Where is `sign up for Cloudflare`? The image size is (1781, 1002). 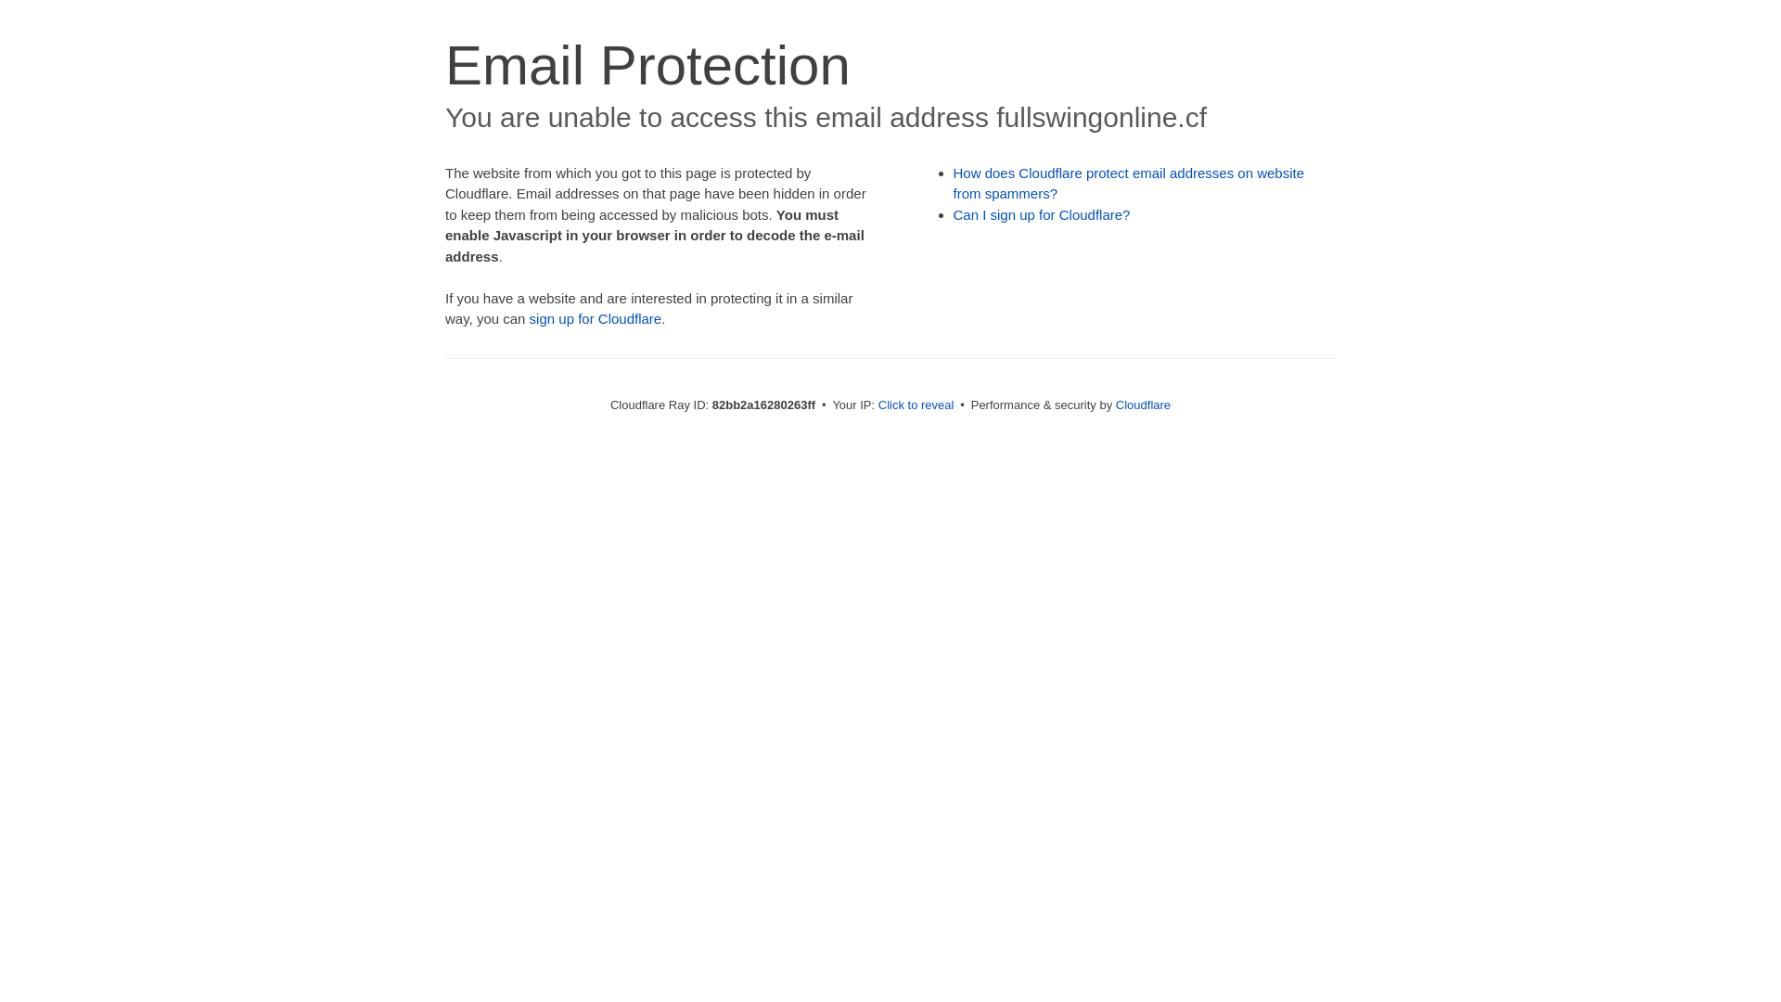 sign up for Cloudflare is located at coordinates (596, 319).